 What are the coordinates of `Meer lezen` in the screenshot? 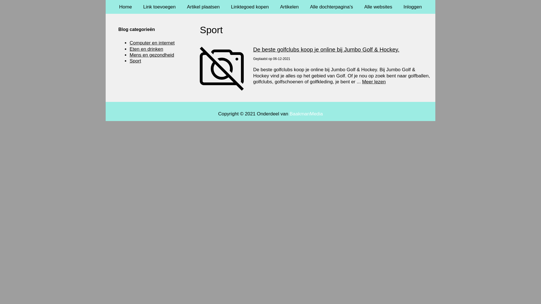 It's located at (374, 82).